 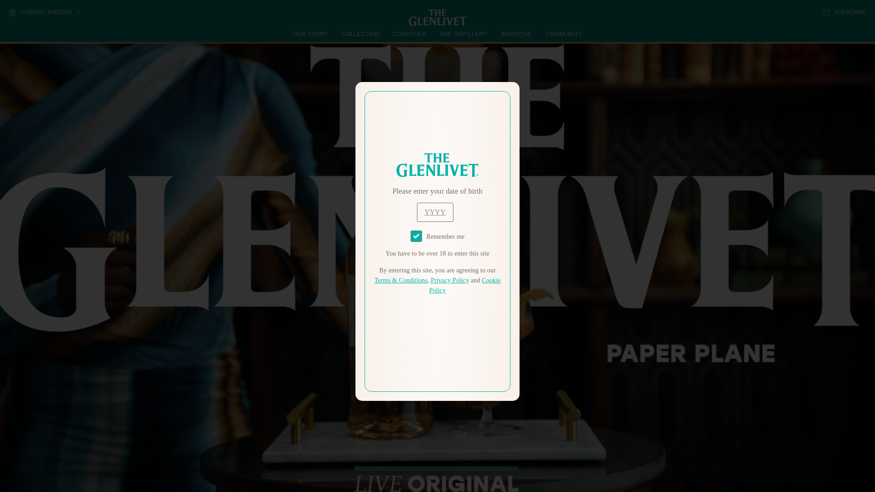 I want to click on Privacy Policy, so click(x=449, y=281).